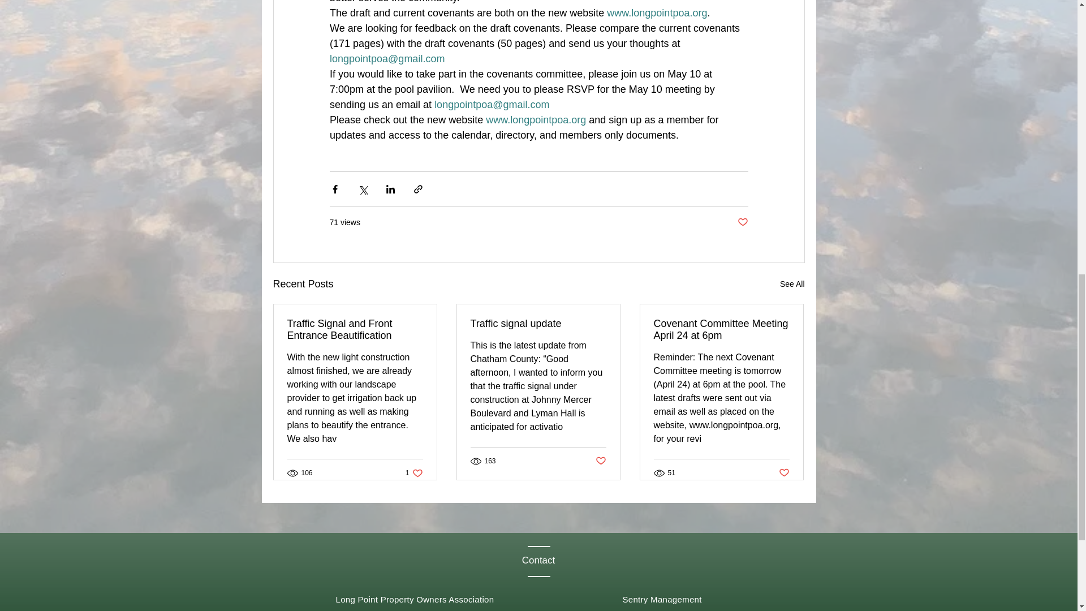 This screenshot has width=1086, height=611. What do you see at coordinates (536, 120) in the screenshot?
I see `www.longpointpoa.org` at bounding box center [536, 120].